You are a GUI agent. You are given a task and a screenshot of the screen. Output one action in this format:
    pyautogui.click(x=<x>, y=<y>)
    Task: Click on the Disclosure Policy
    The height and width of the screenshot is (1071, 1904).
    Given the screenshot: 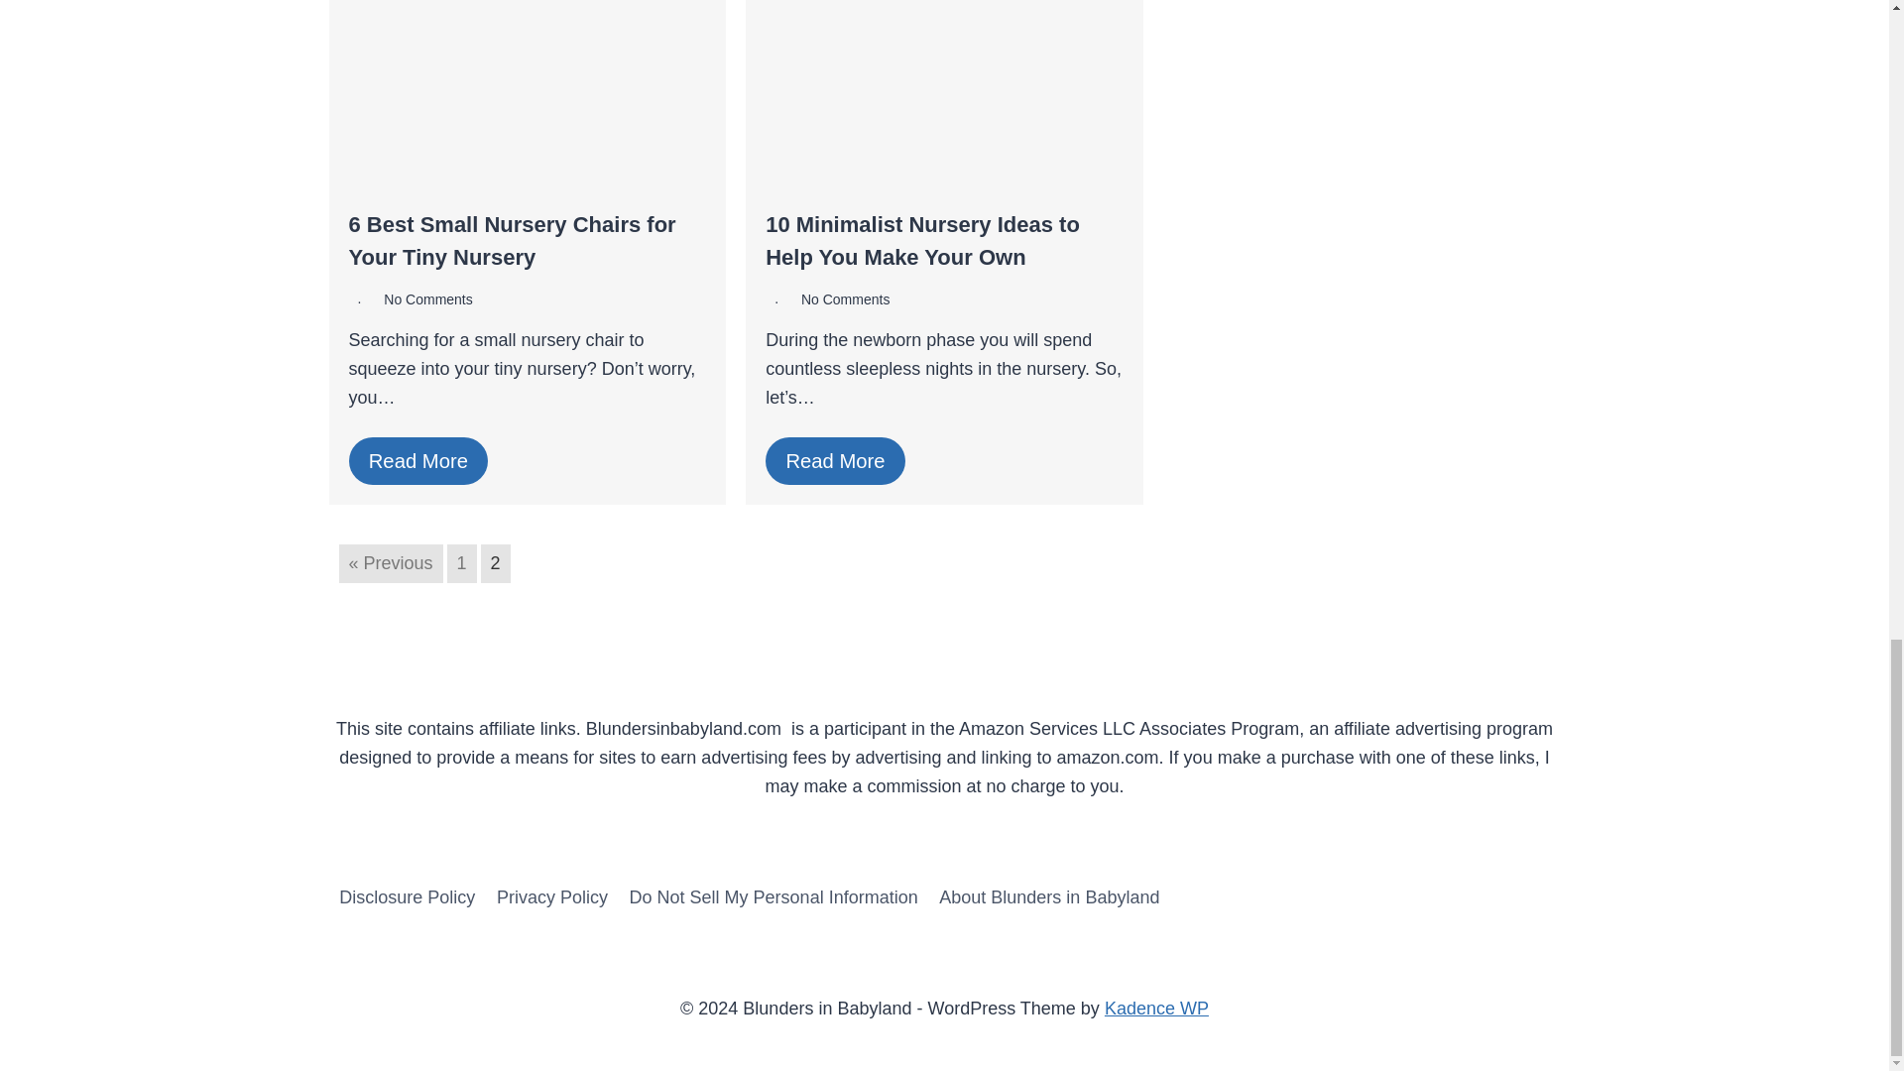 What is the action you would take?
    pyautogui.click(x=409, y=897)
    